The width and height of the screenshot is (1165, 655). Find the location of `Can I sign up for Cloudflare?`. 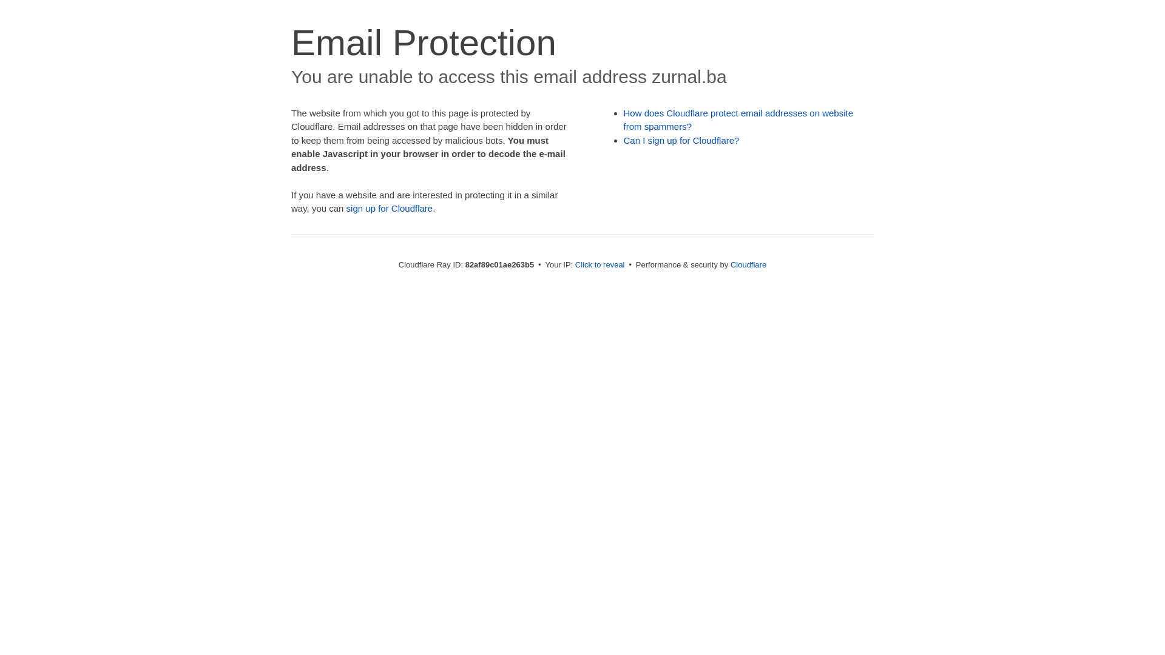

Can I sign up for Cloudflare? is located at coordinates (682, 141).